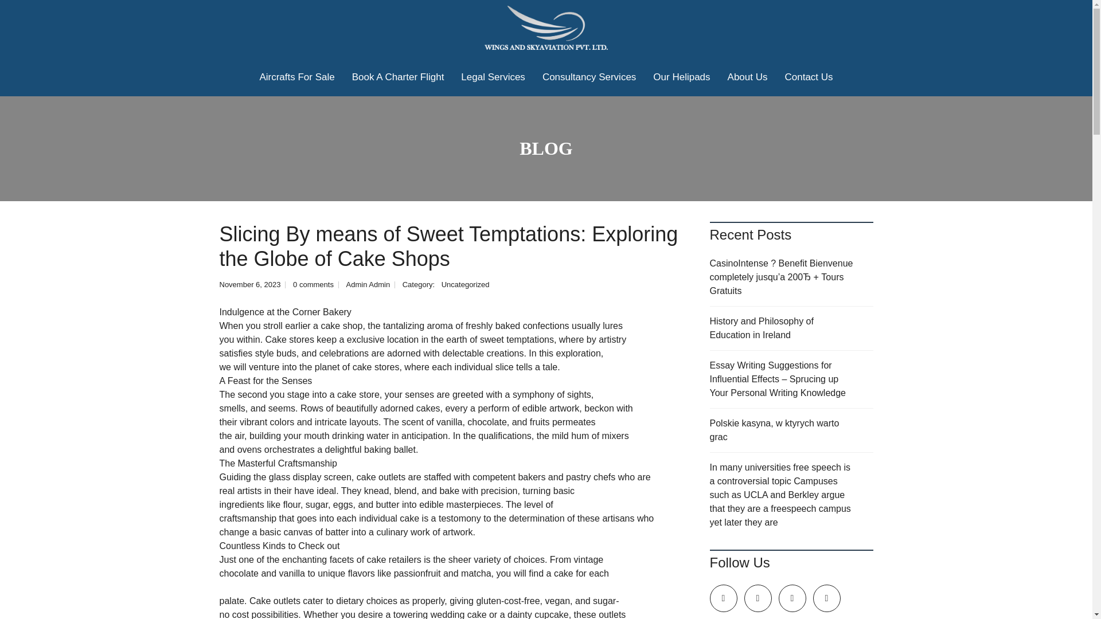 The image size is (1101, 619). I want to click on Book A Charter Flight, so click(398, 77).